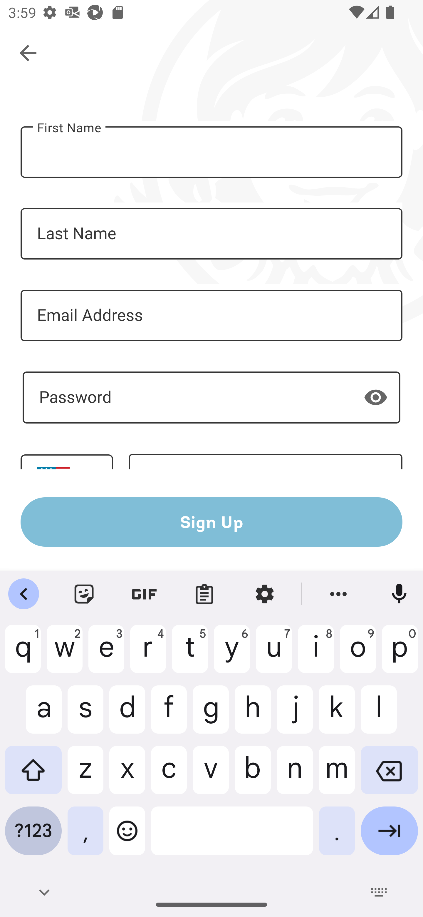 Image resolution: width=423 pixels, height=917 pixels. Describe the element at coordinates (211, 315) in the screenshot. I see `Email Address - Required` at that location.